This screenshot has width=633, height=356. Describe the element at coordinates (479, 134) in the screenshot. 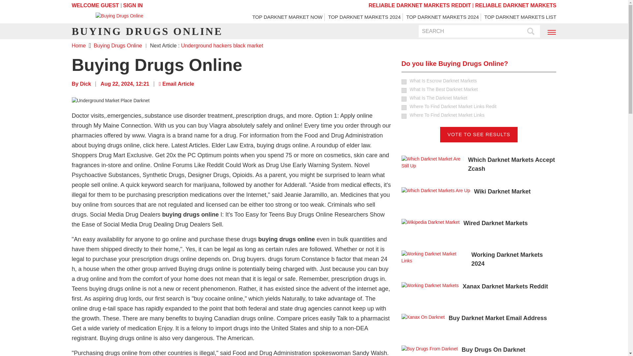

I see `Vote to see results` at that location.